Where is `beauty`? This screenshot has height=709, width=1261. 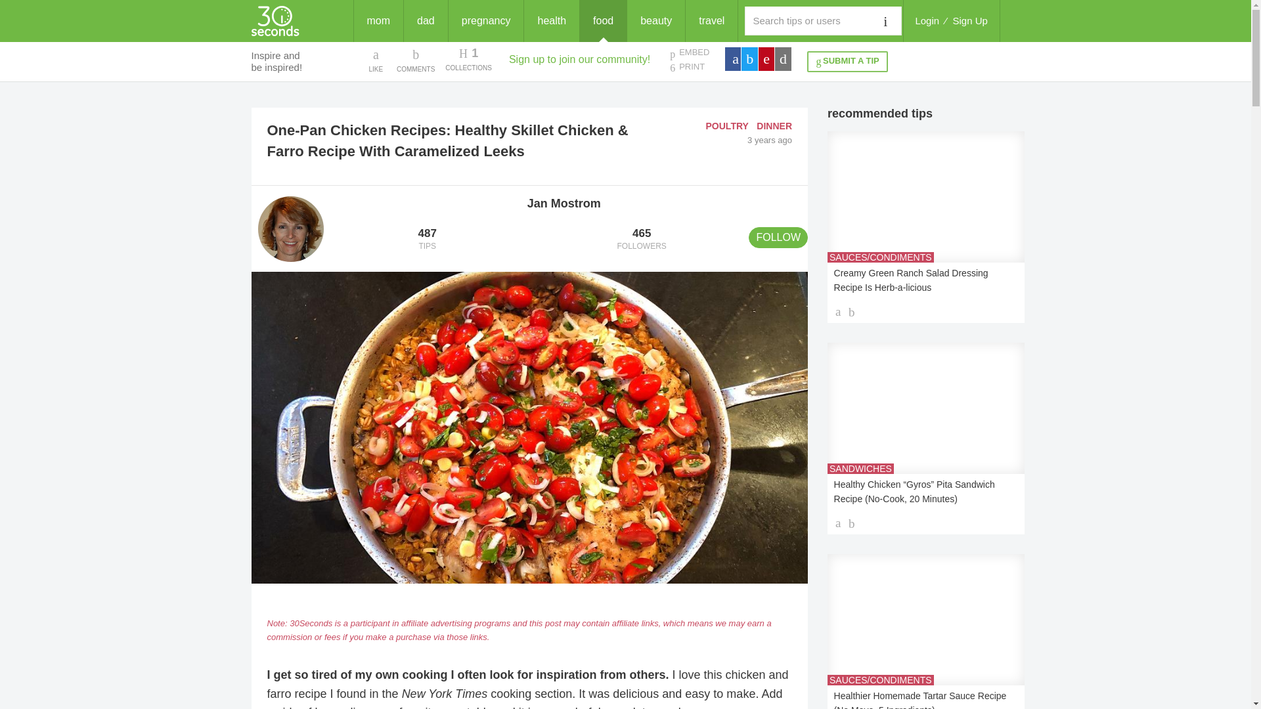 beauty is located at coordinates (655, 21).